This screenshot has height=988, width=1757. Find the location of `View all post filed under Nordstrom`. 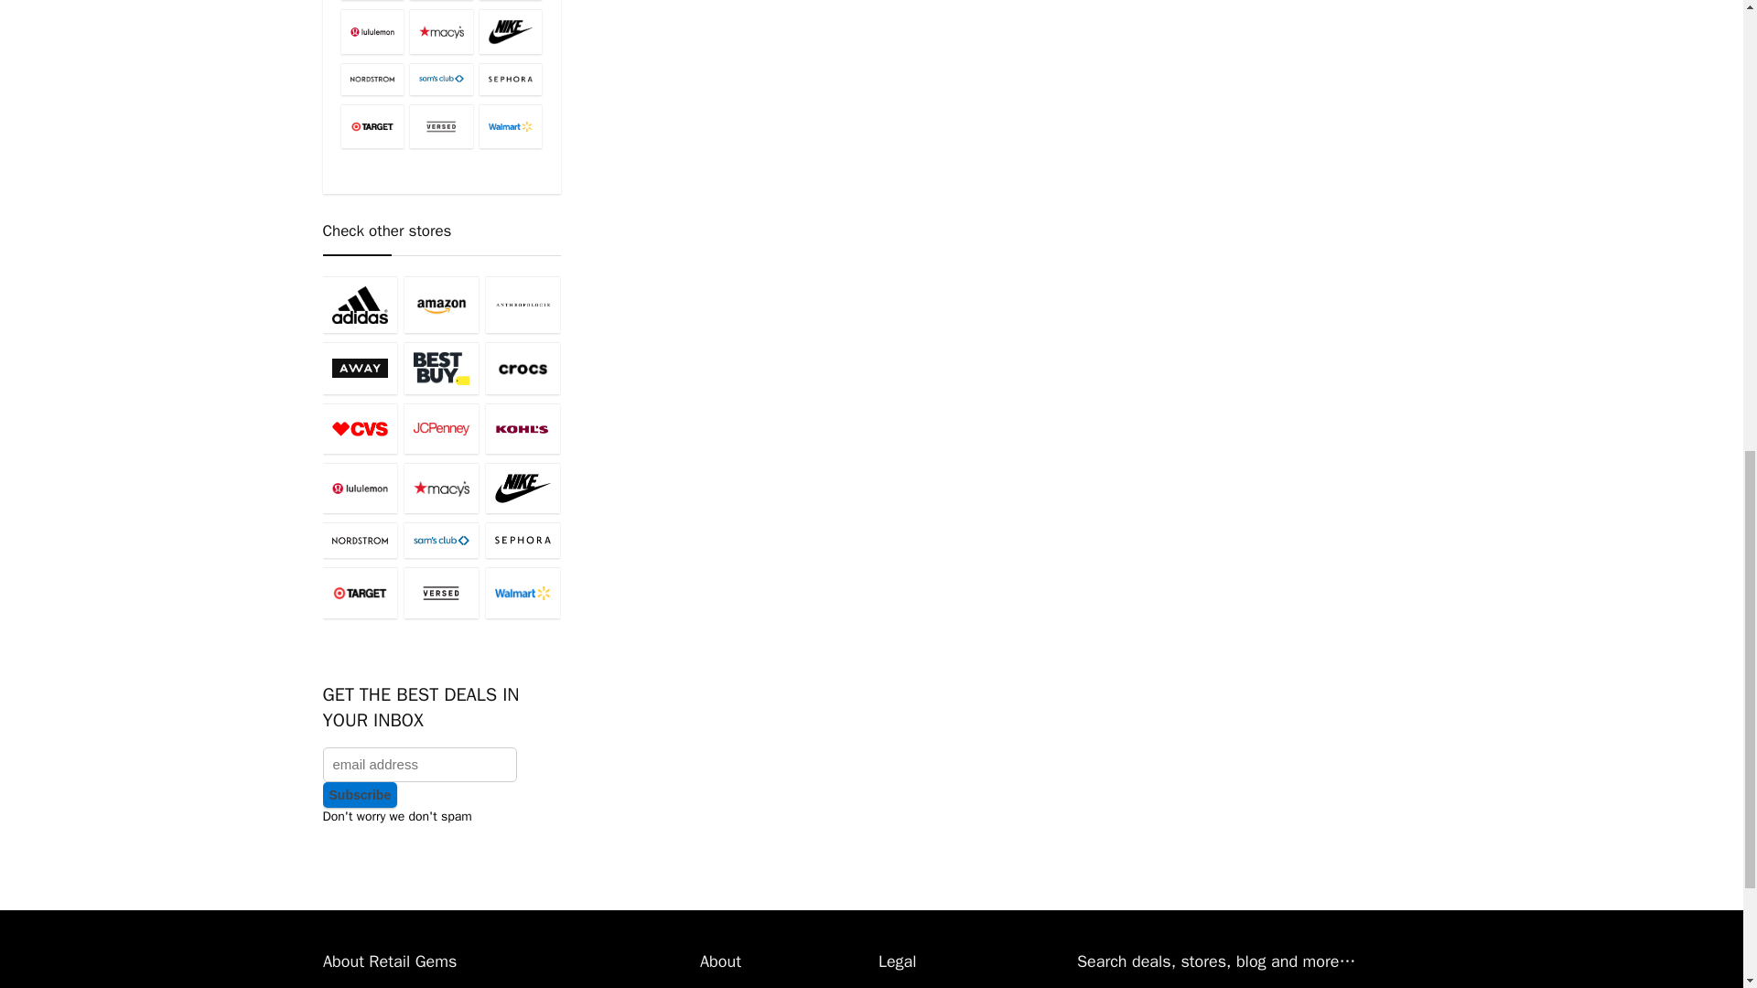

View all post filed under Nordstrom is located at coordinates (372, 79).